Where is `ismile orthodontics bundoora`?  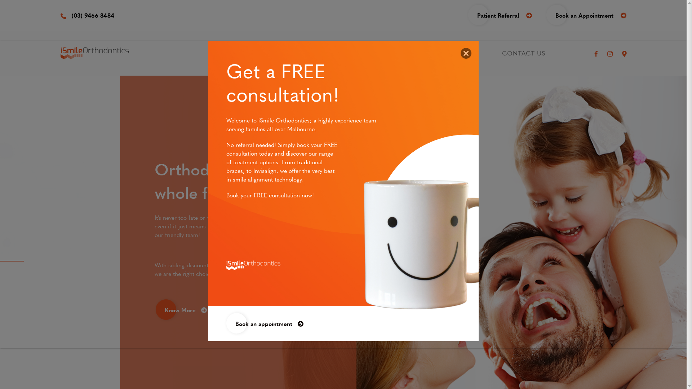
ismile orthodontics bundoora is located at coordinates (466, 53).